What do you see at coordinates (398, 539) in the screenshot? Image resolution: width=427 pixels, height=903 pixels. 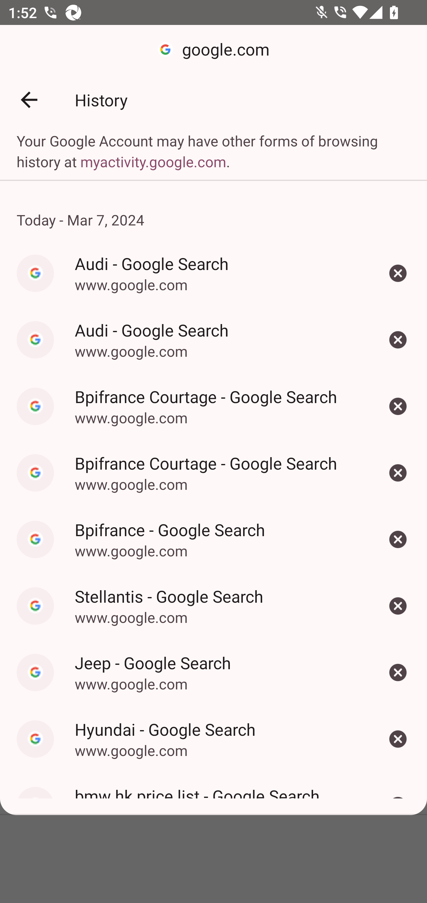 I see `Bpifrance - Google Search Remove` at bounding box center [398, 539].